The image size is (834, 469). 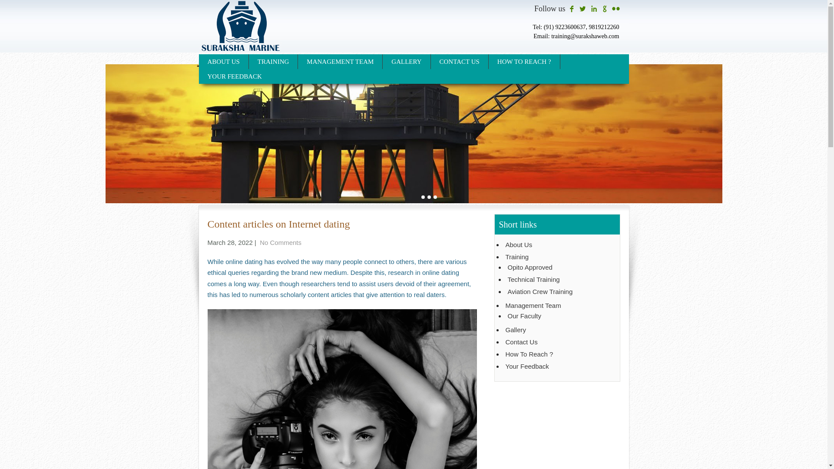 I want to click on TRAINING, so click(x=274, y=62).